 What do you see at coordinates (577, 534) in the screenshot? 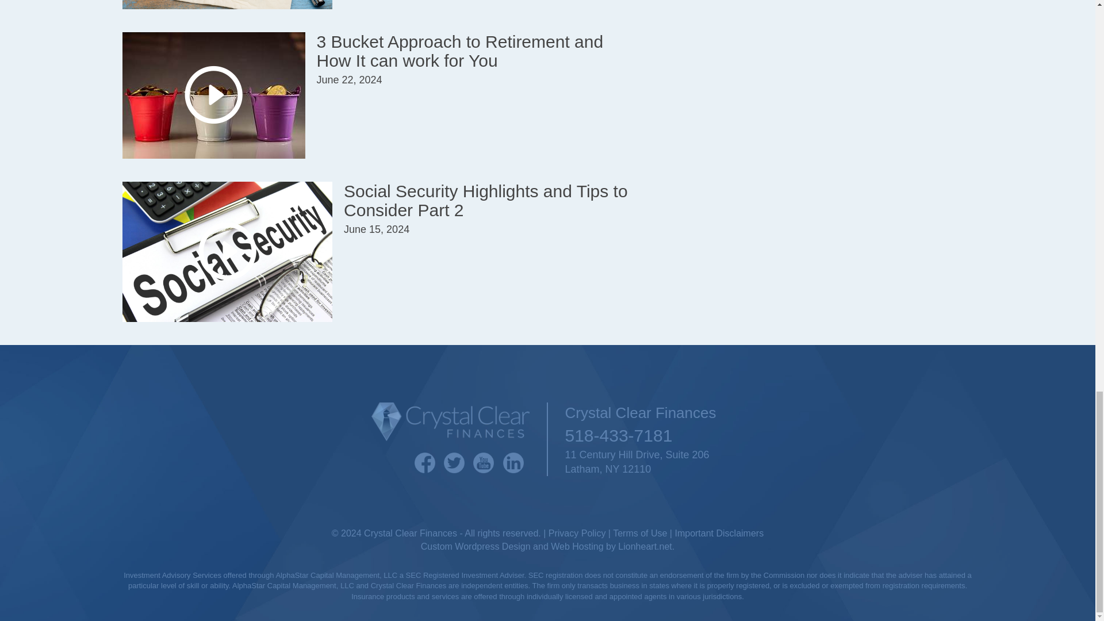
I see `Privacy Policy` at bounding box center [577, 534].